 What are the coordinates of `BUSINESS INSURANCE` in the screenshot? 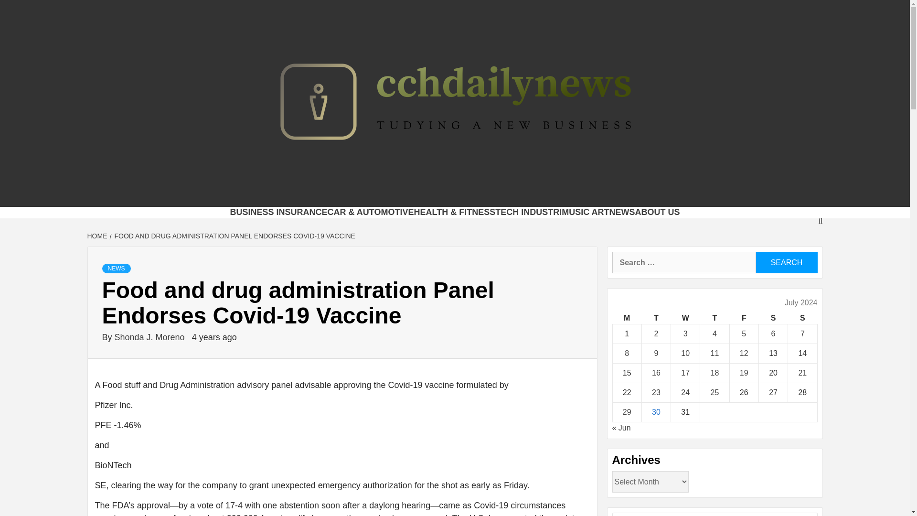 It's located at (278, 212).